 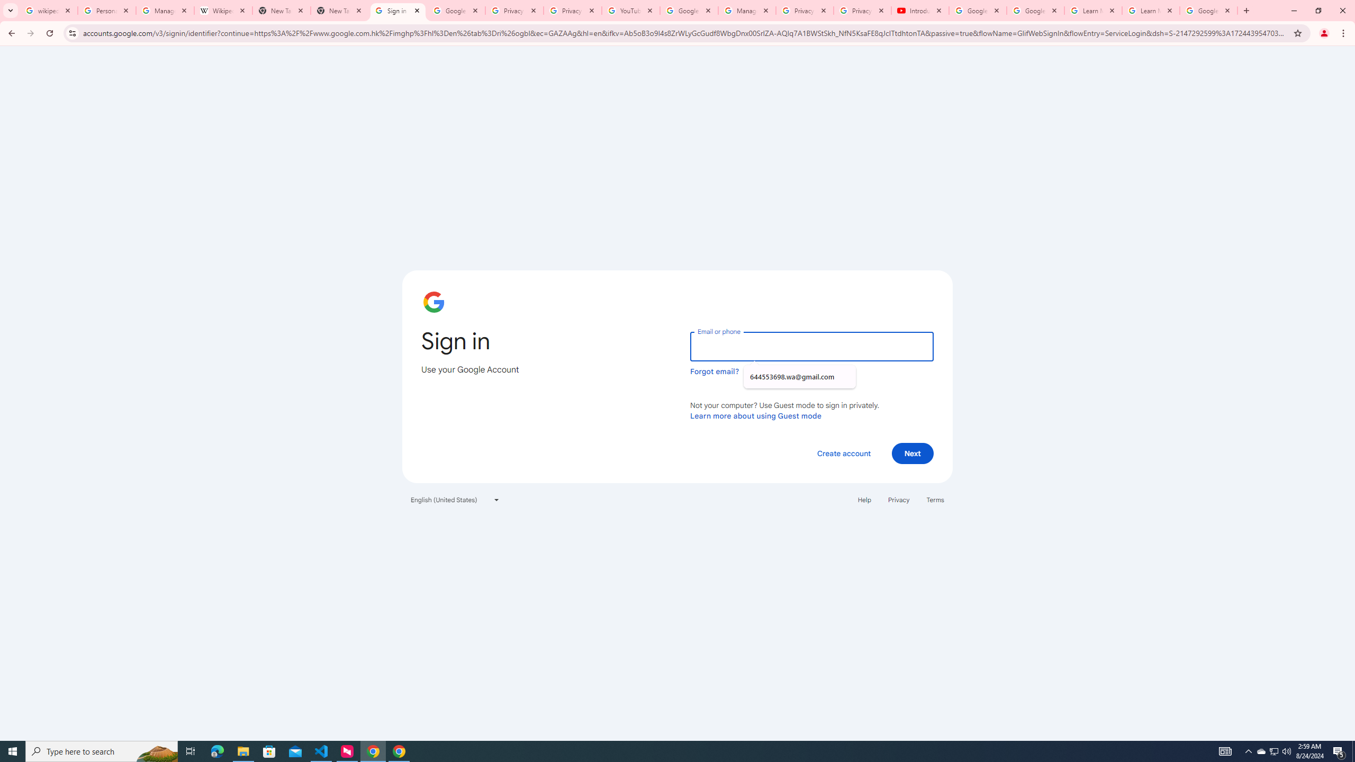 What do you see at coordinates (843, 453) in the screenshot?
I see `Create account` at bounding box center [843, 453].